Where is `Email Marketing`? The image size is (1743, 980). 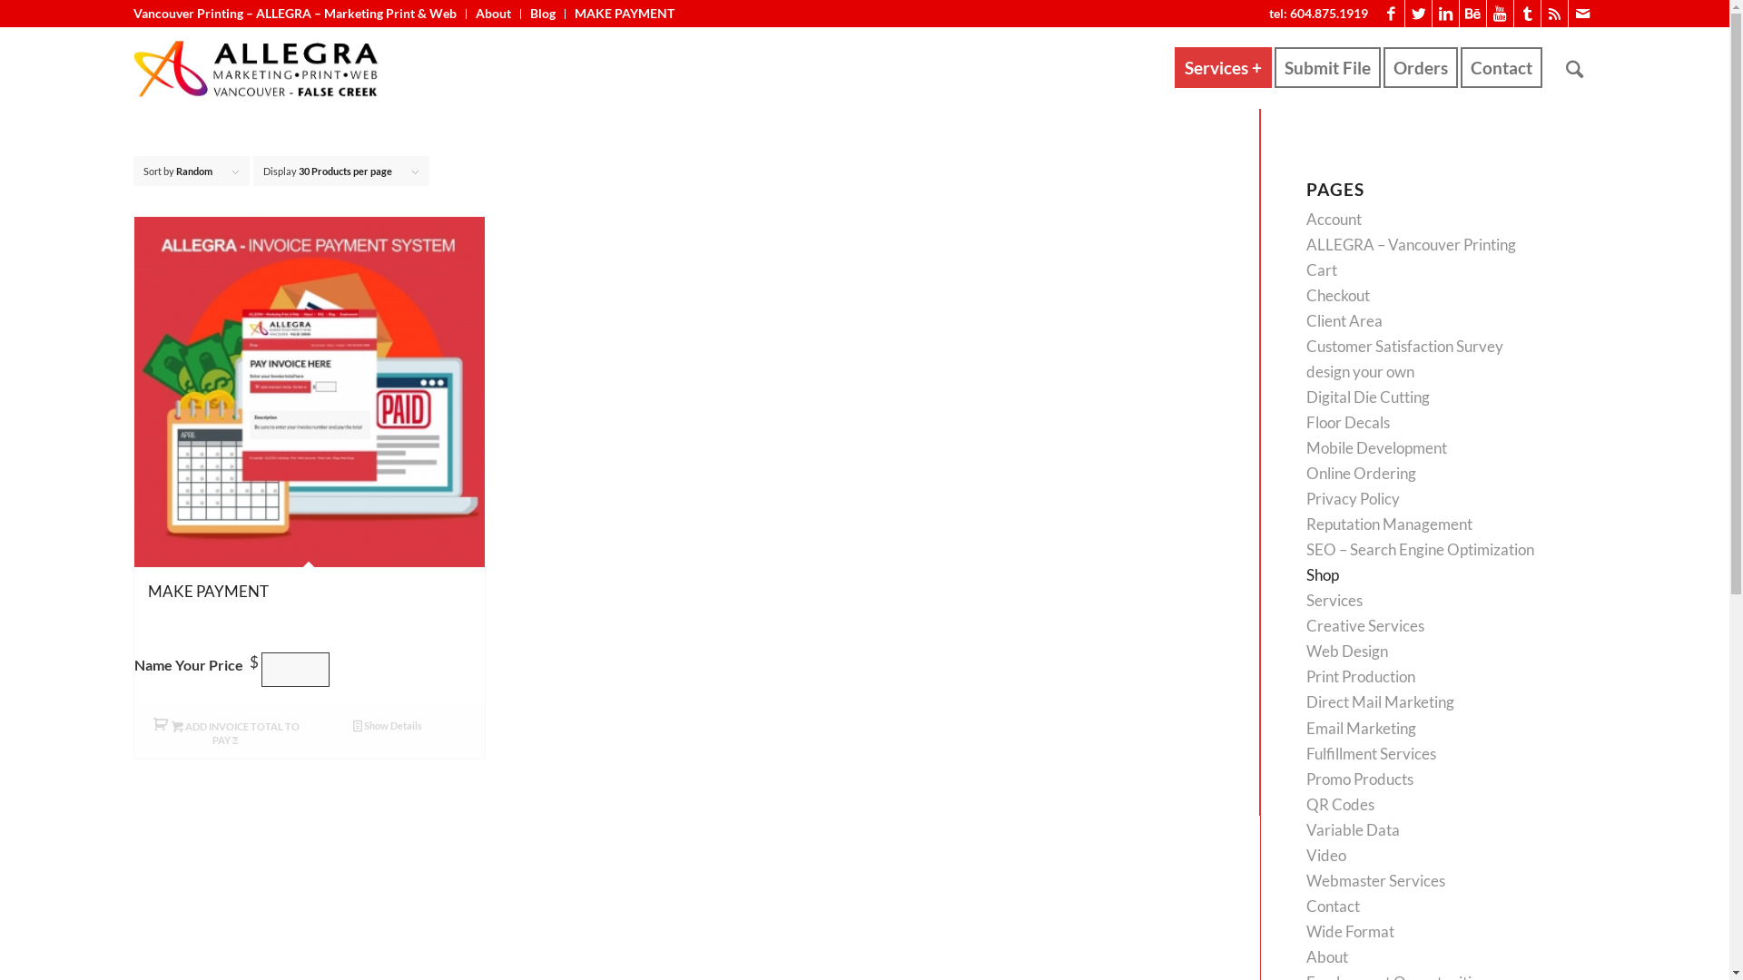 Email Marketing is located at coordinates (1362, 728).